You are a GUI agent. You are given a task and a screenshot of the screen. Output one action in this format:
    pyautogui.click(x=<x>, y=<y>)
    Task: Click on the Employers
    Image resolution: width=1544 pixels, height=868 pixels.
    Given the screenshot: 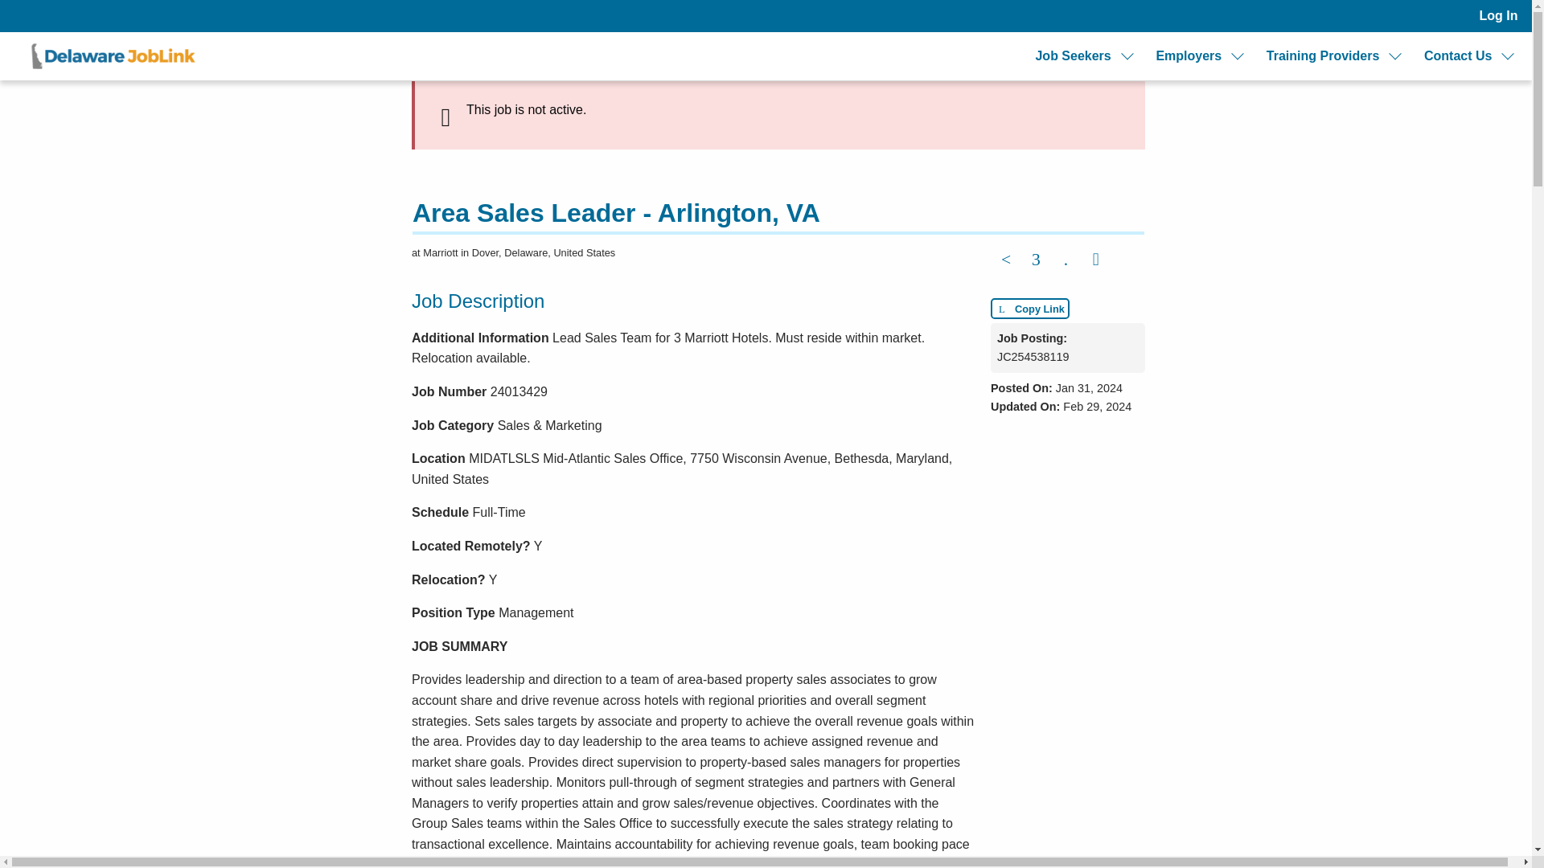 What is the action you would take?
    pyautogui.click(x=1188, y=56)
    